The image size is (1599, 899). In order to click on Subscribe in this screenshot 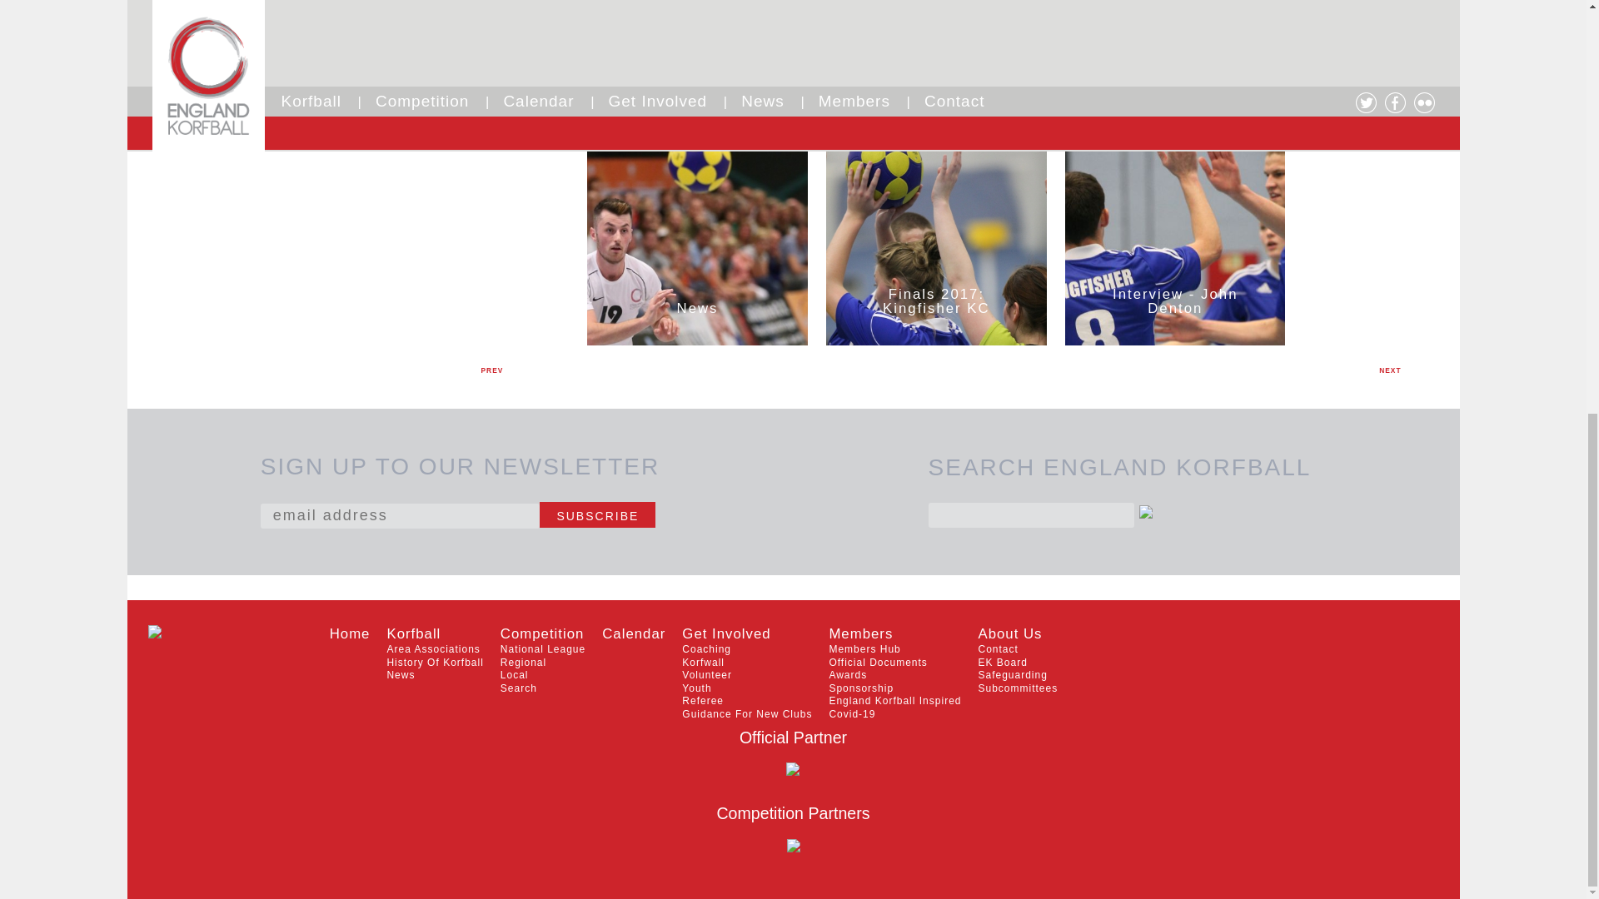, I will do `click(598, 514)`.